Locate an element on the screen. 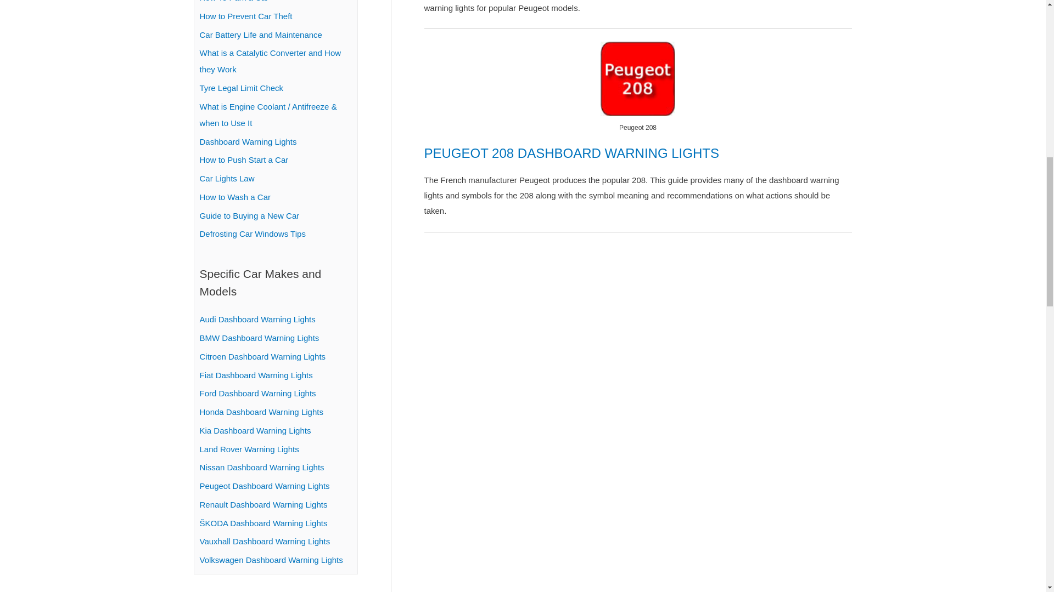 This screenshot has height=592, width=1054. How to Wash a Car is located at coordinates (235, 197).